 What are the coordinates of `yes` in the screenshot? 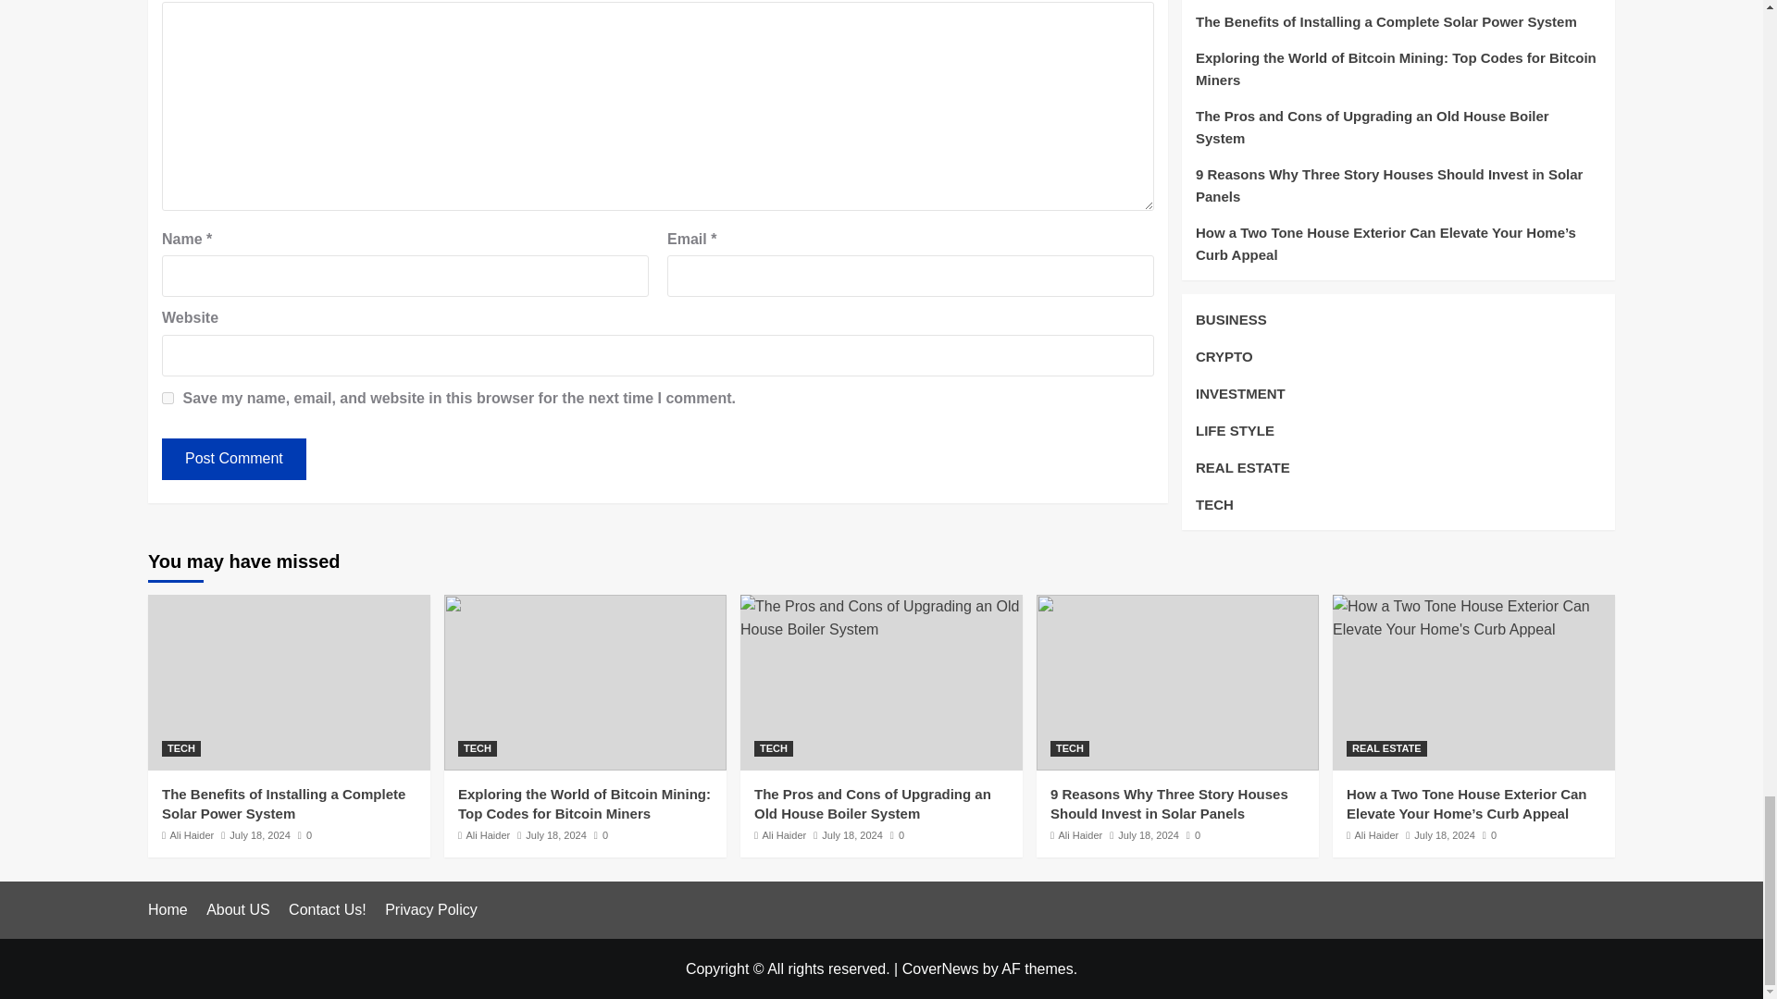 It's located at (168, 398).